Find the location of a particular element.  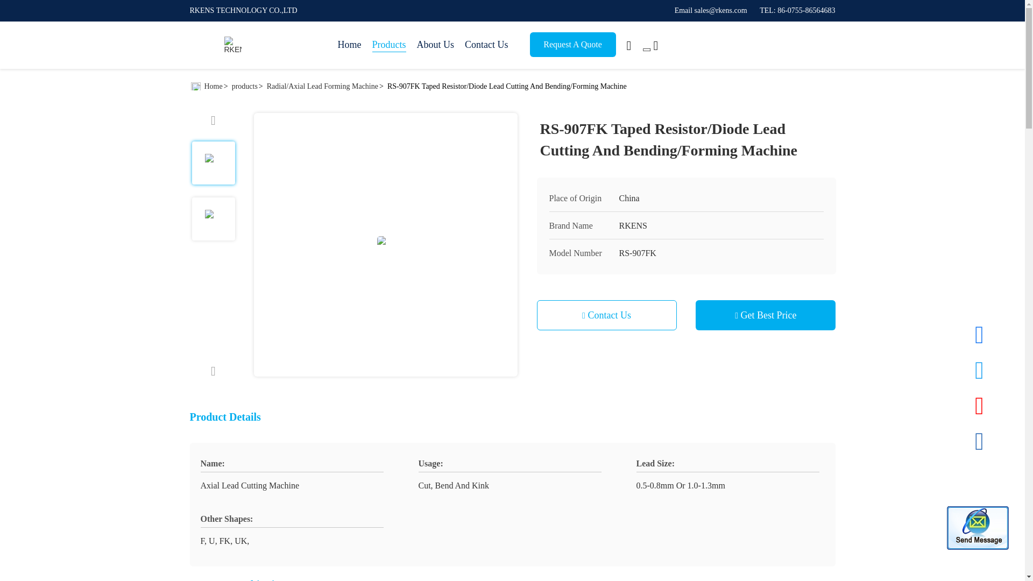

Home is located at coordinates (232, 45).